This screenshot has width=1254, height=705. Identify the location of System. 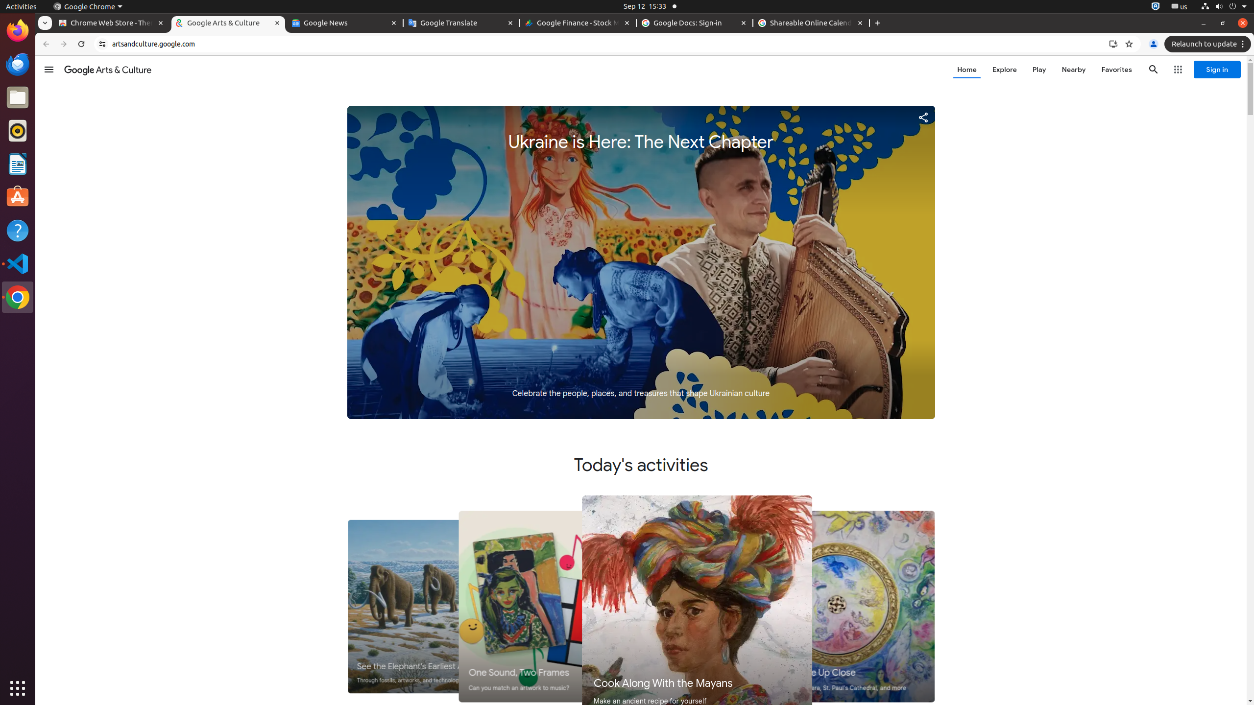
(1224, 7).